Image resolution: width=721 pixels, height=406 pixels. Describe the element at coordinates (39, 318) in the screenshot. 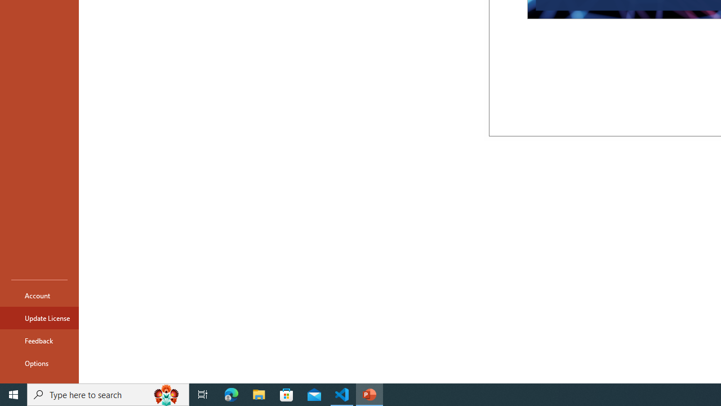

I see `Update License` at that location.